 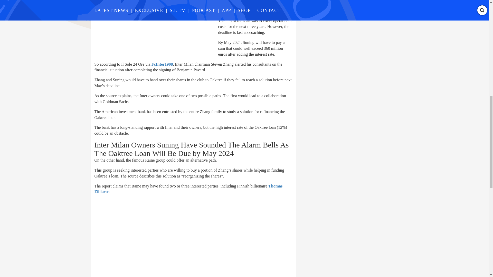 I want to click on Thomas Zilliacus, so click(x=188, y=189).